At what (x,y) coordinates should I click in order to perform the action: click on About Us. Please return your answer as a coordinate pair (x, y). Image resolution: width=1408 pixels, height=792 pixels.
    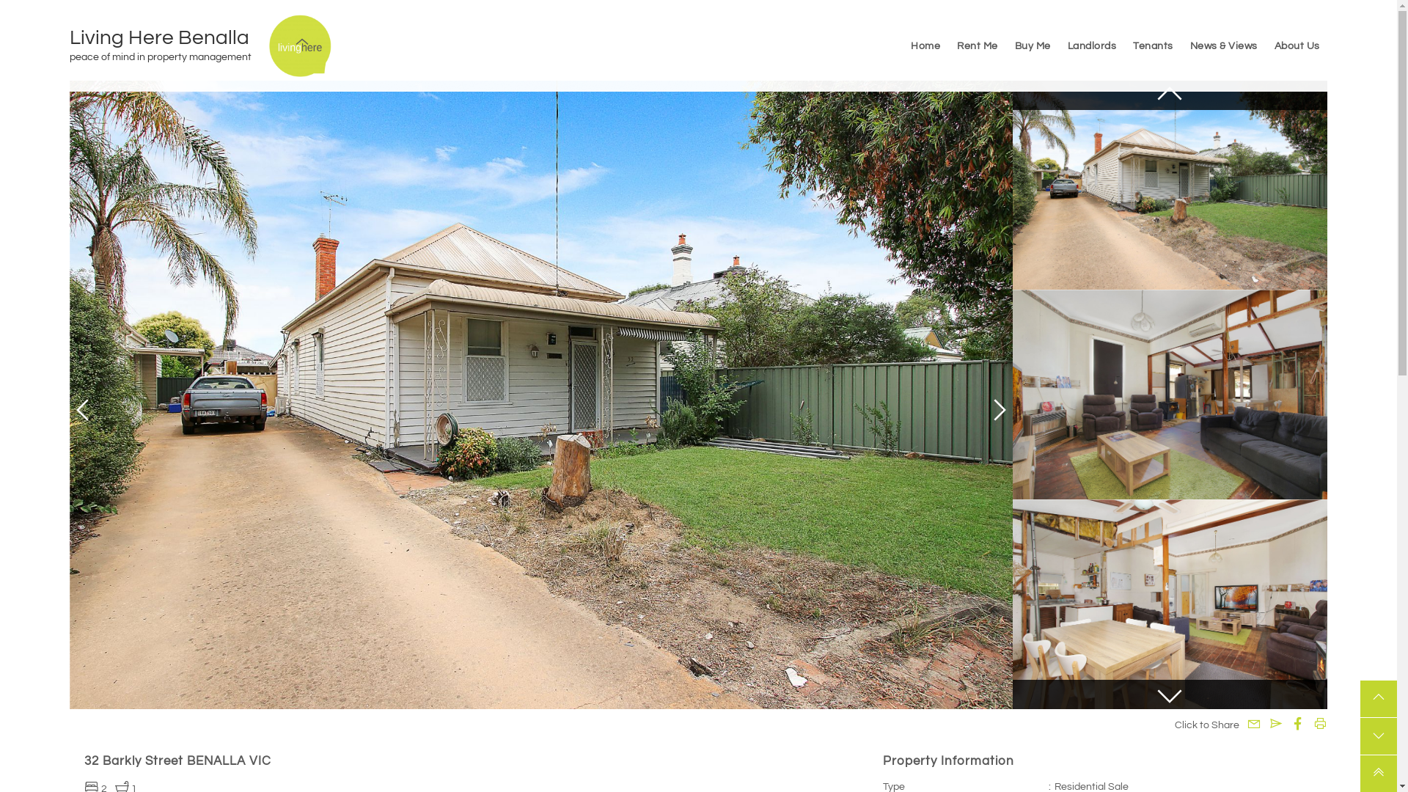
    Looking at the image, I should click on (1297, 45).